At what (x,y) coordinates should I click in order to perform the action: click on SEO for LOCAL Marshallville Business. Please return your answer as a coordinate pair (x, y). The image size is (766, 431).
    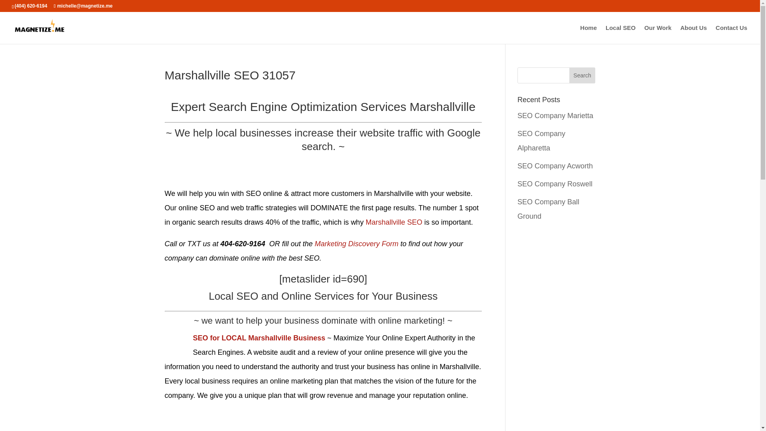
    Looking at the image, I should click on (259, 338).